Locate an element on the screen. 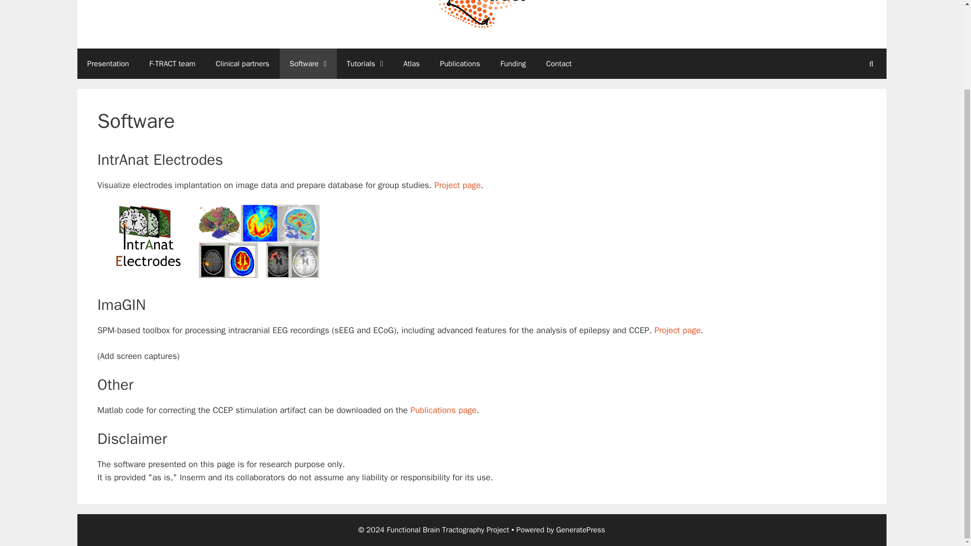 The height and width of the screenshot is (546, 971). Software is located at coordinates (308, 63).